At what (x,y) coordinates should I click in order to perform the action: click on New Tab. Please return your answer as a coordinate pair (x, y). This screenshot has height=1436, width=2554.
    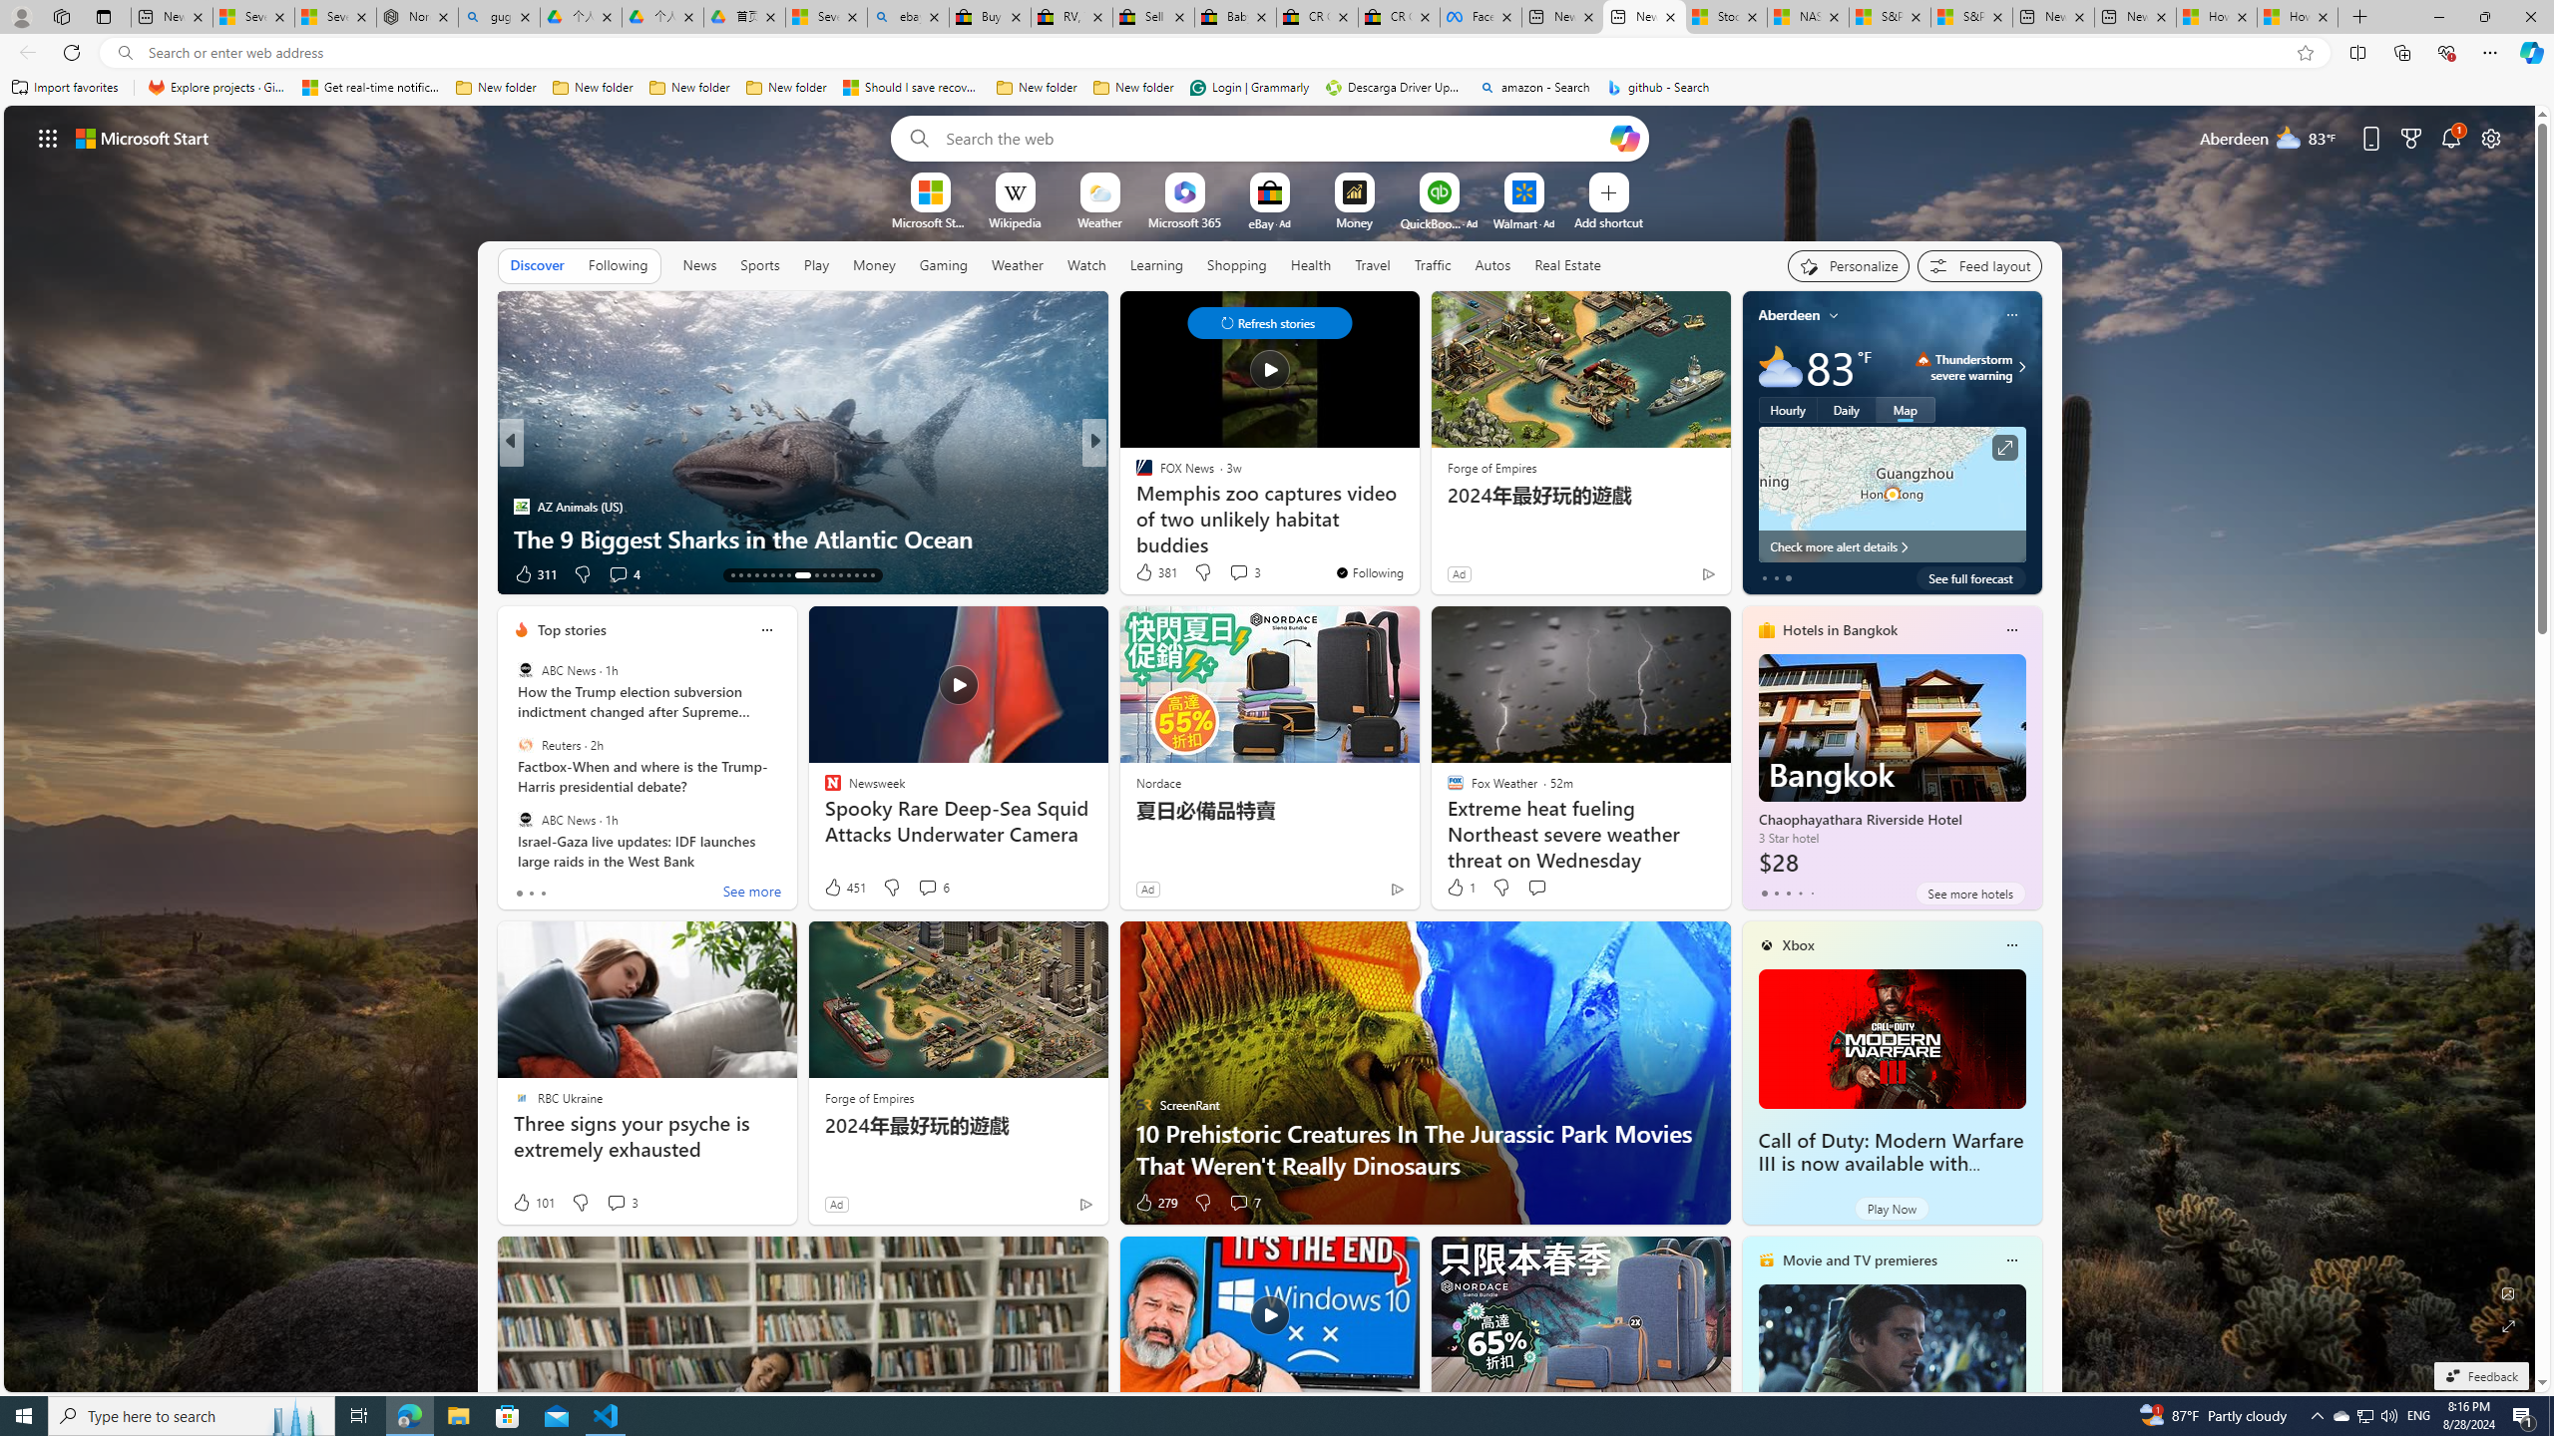
    Looking at the image, I should click on (2360, 17).